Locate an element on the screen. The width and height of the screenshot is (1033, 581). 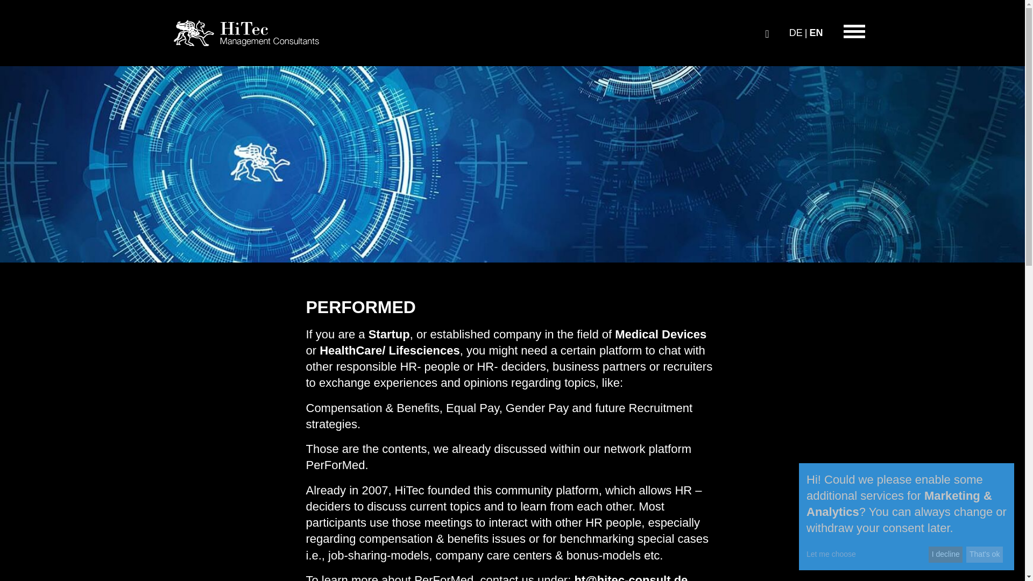
on is located at coordinates (865, 37).